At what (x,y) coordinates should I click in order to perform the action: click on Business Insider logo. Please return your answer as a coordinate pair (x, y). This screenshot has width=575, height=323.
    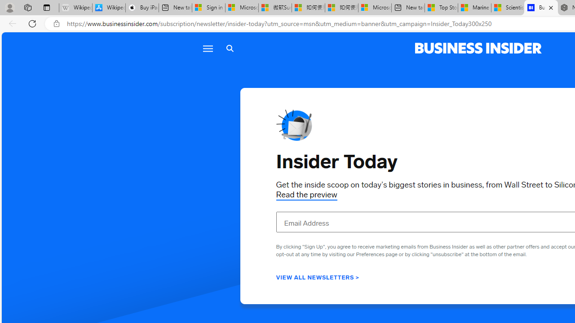
    Looking at the image, I should click on (478, 48).